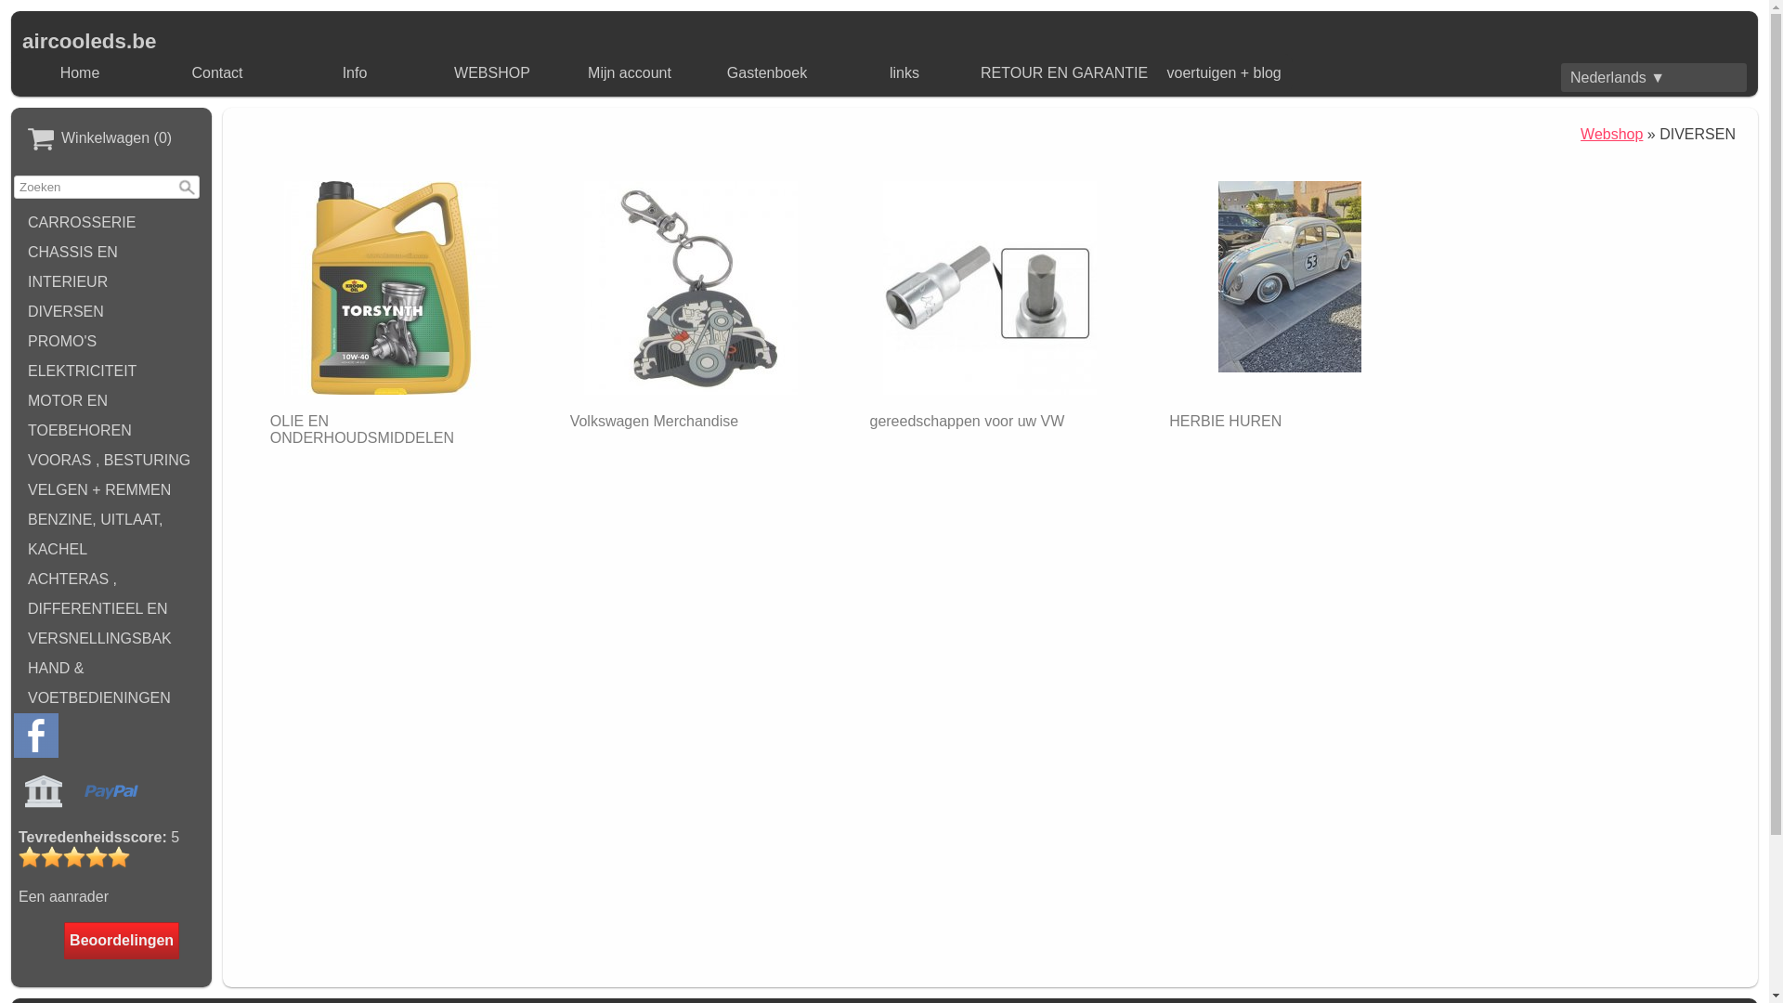  I want to click on Beoordelingen, so click(122, 941).